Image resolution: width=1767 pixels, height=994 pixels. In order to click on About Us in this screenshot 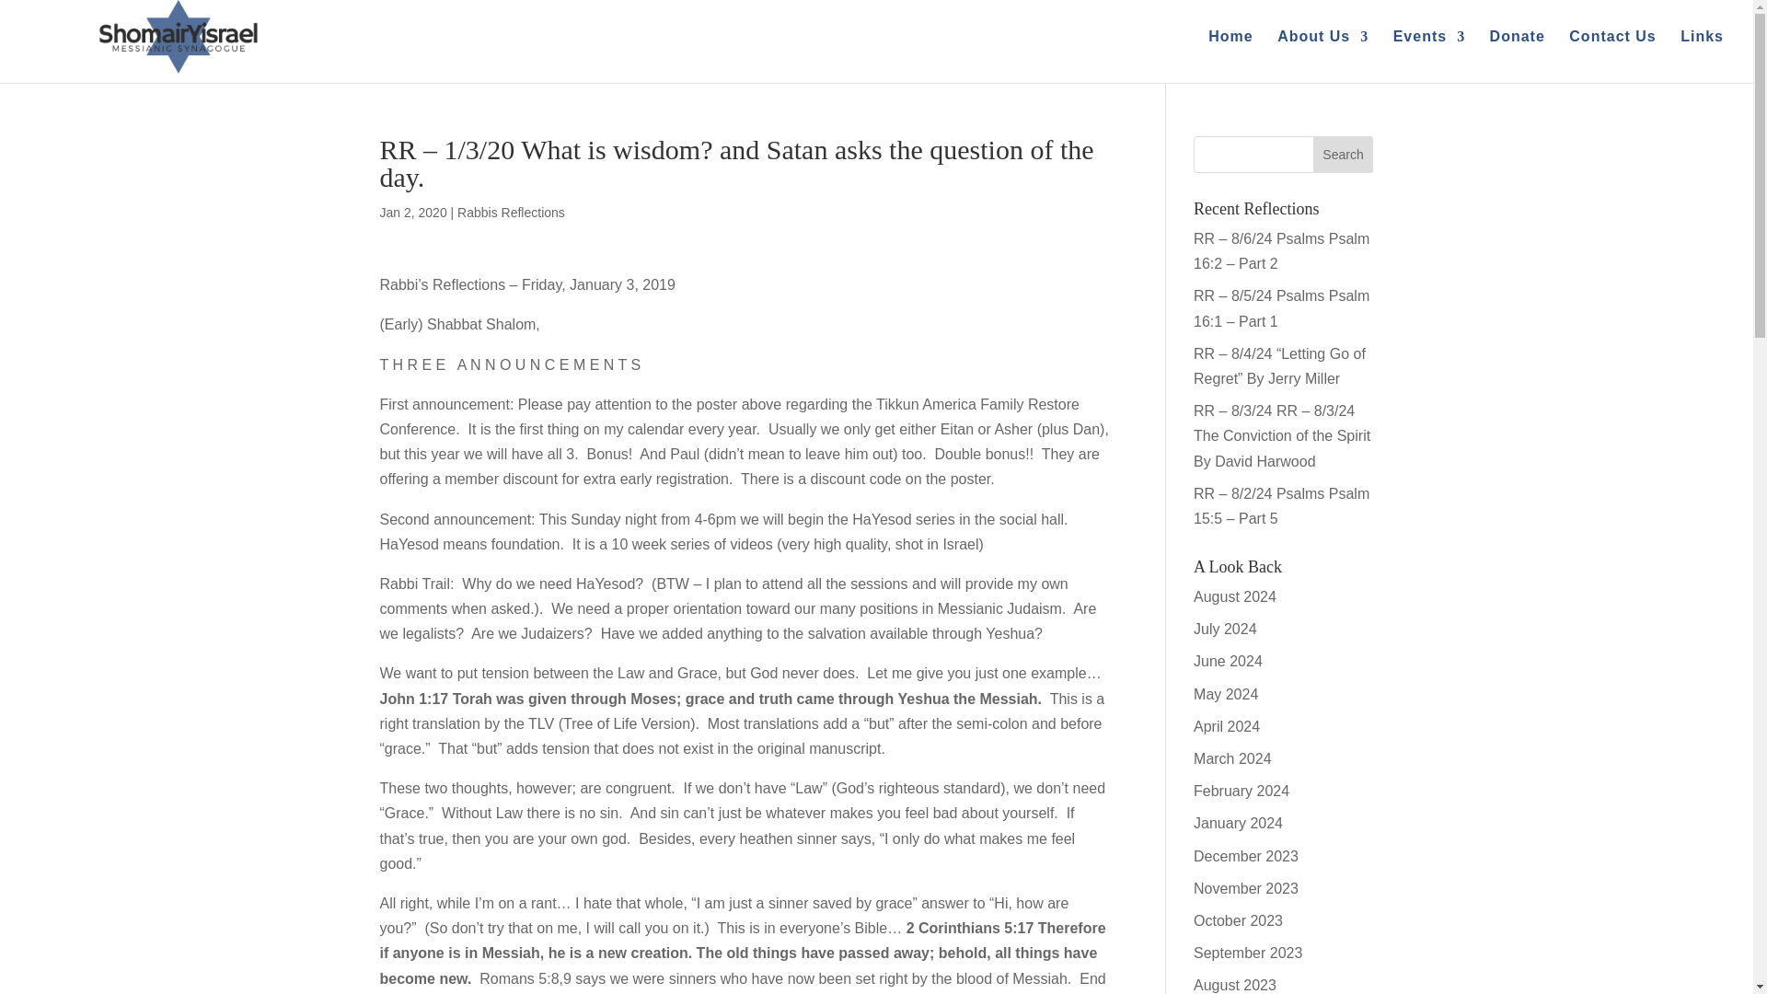, I will do `click(1322, 52)`.